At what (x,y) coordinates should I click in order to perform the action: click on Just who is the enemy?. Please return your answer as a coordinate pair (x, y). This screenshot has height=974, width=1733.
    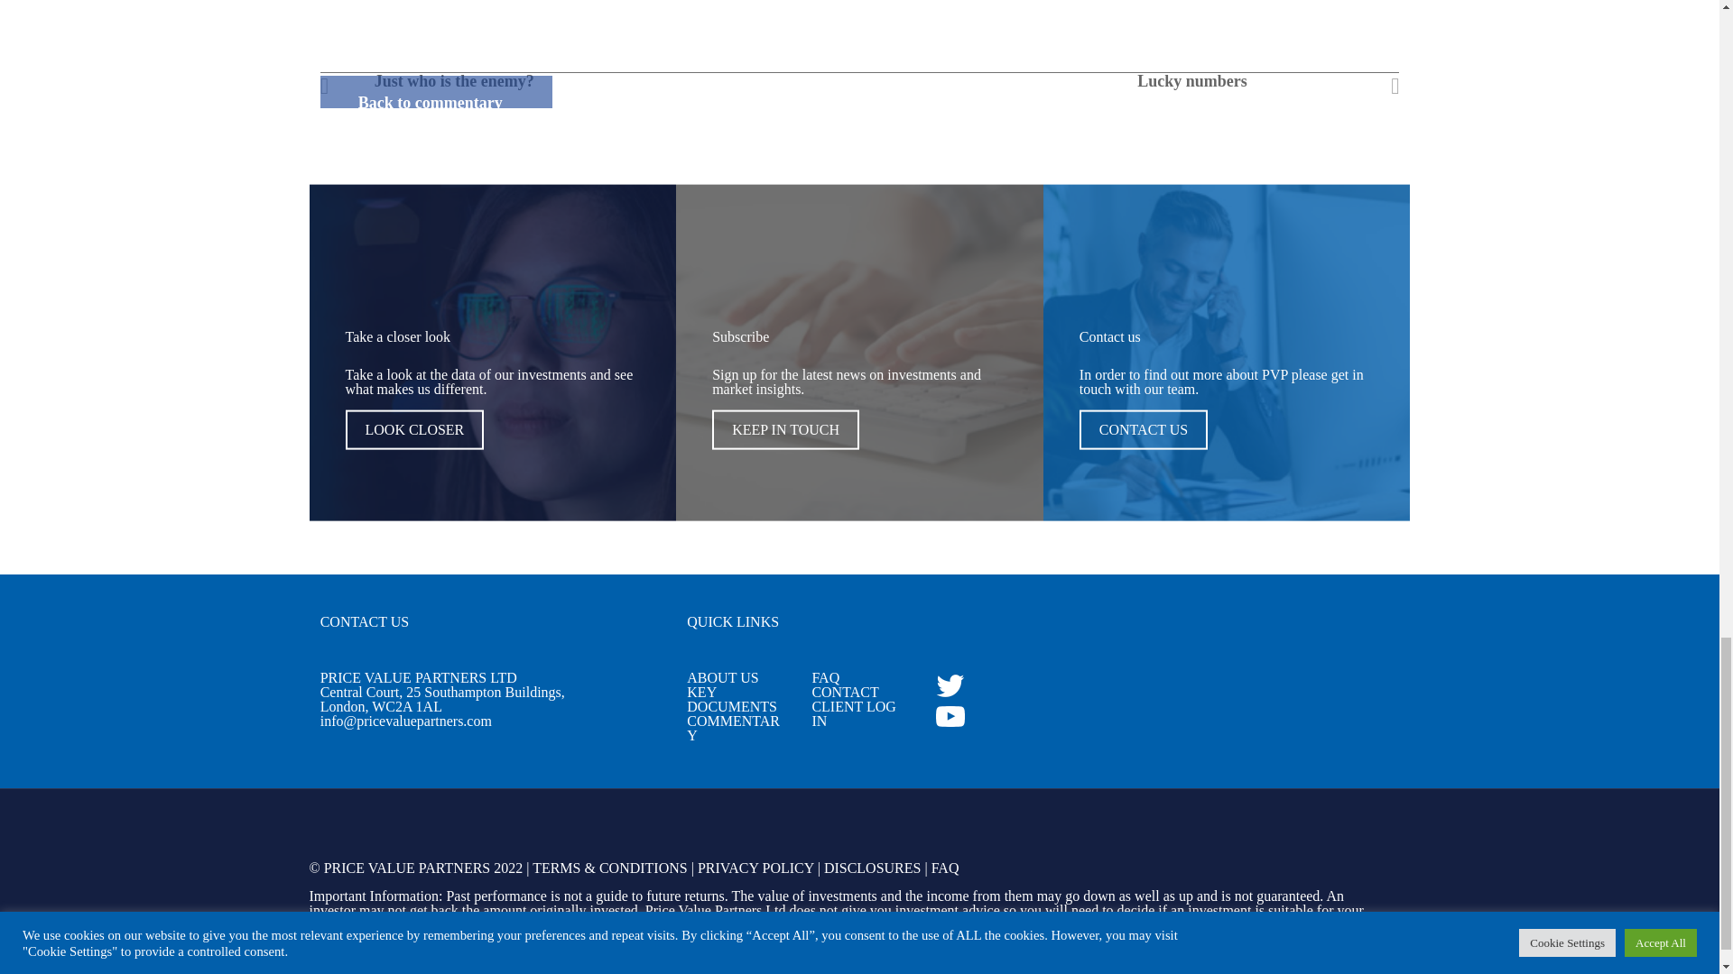
    Looking at the image, I should click on (478, 81).